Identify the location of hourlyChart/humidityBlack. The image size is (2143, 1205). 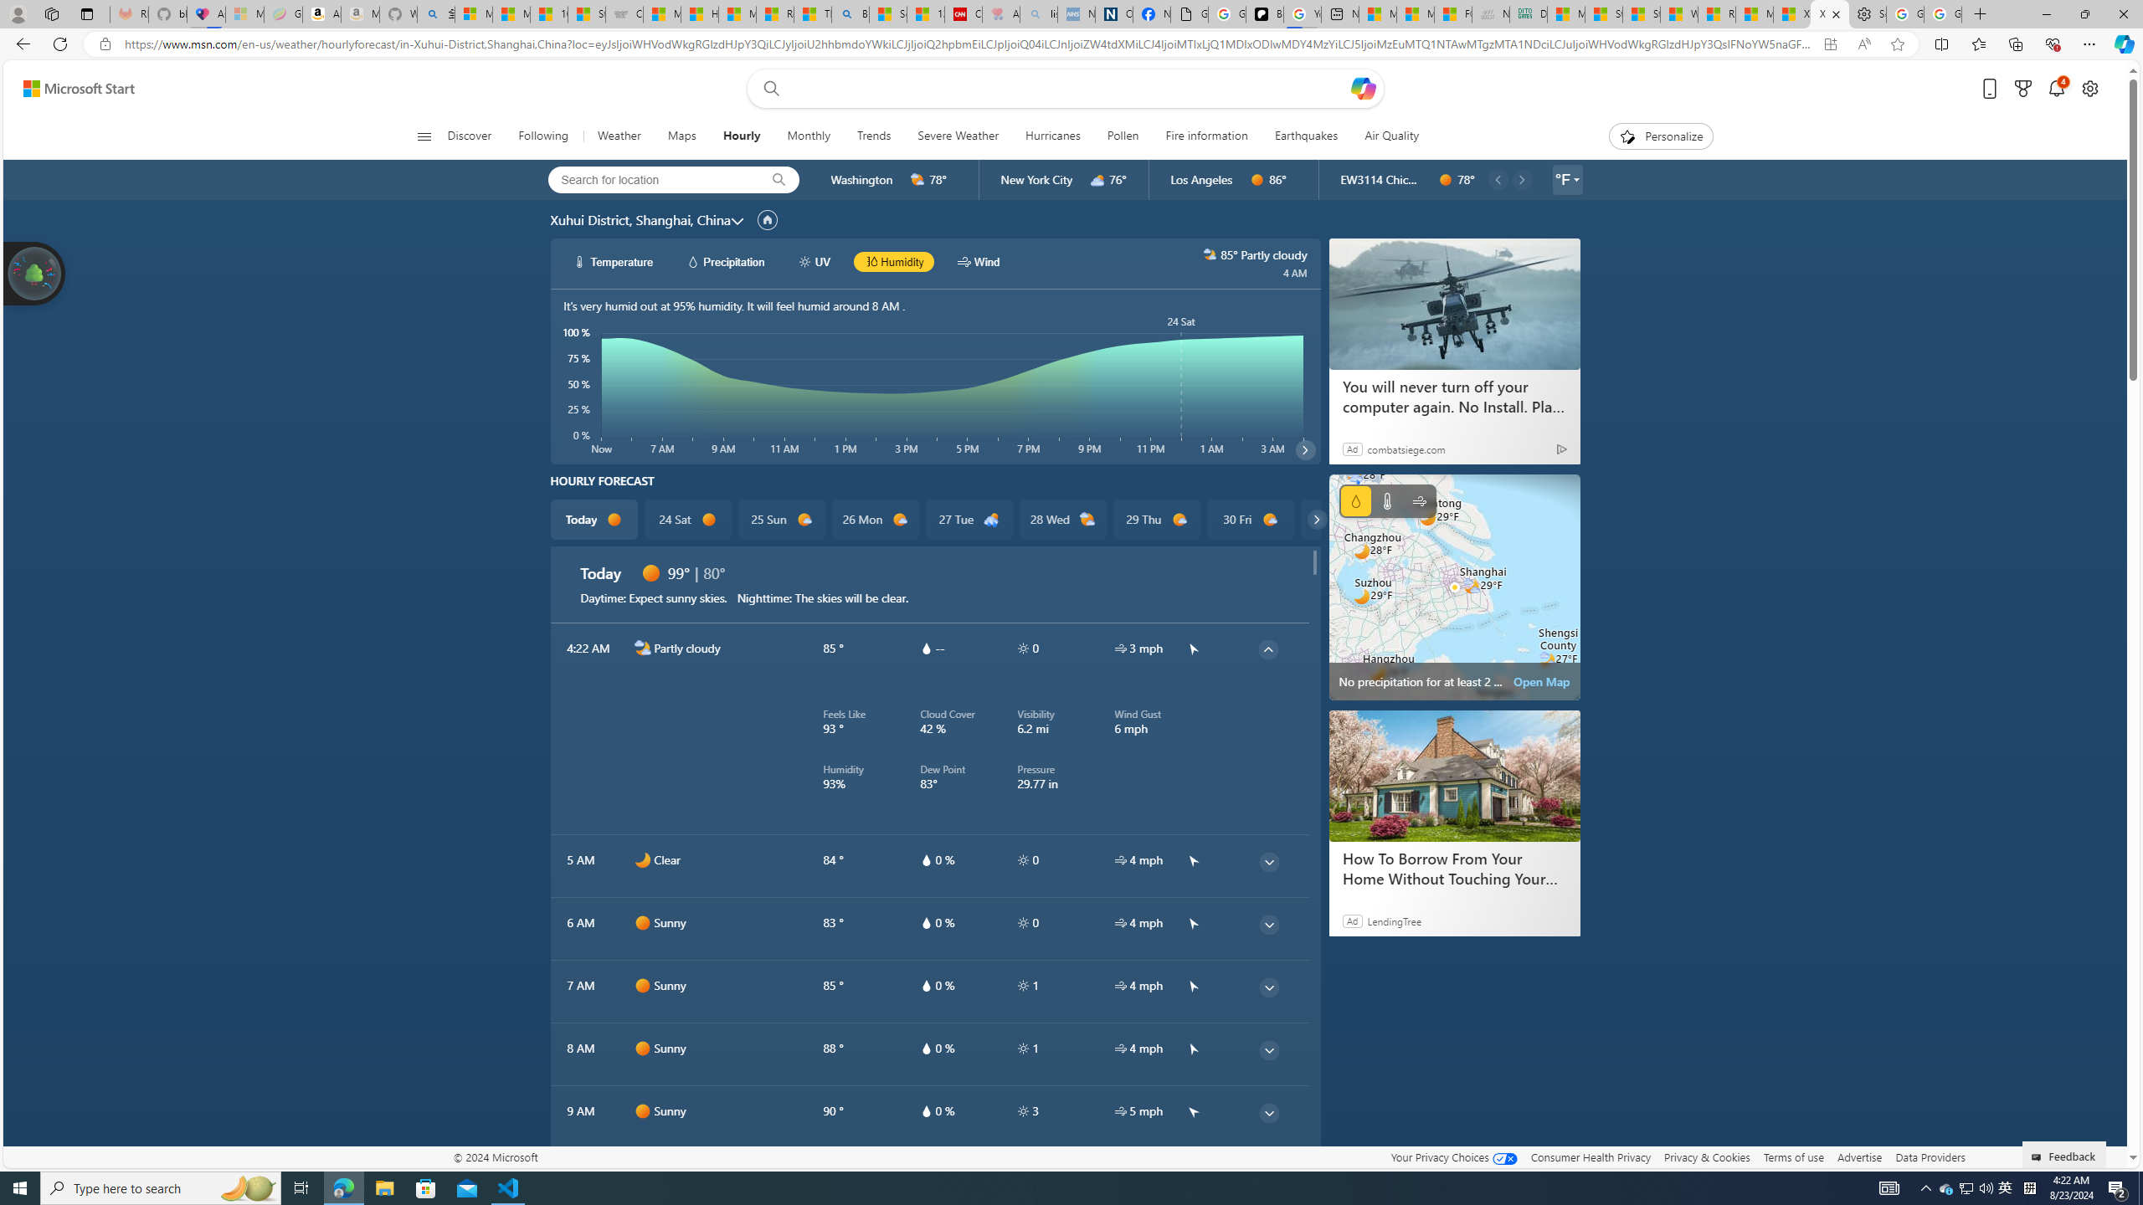
(871, 261).